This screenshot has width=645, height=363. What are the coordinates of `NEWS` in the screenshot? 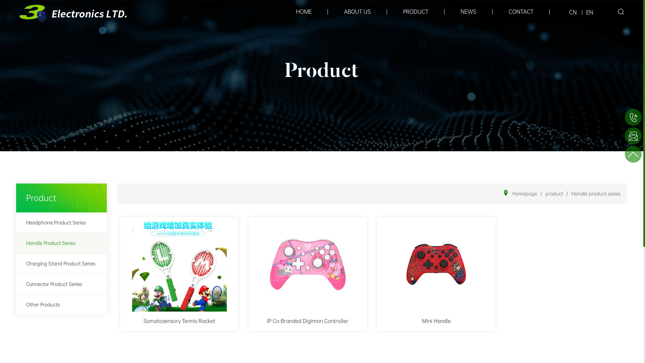 It's located at (468, 12).